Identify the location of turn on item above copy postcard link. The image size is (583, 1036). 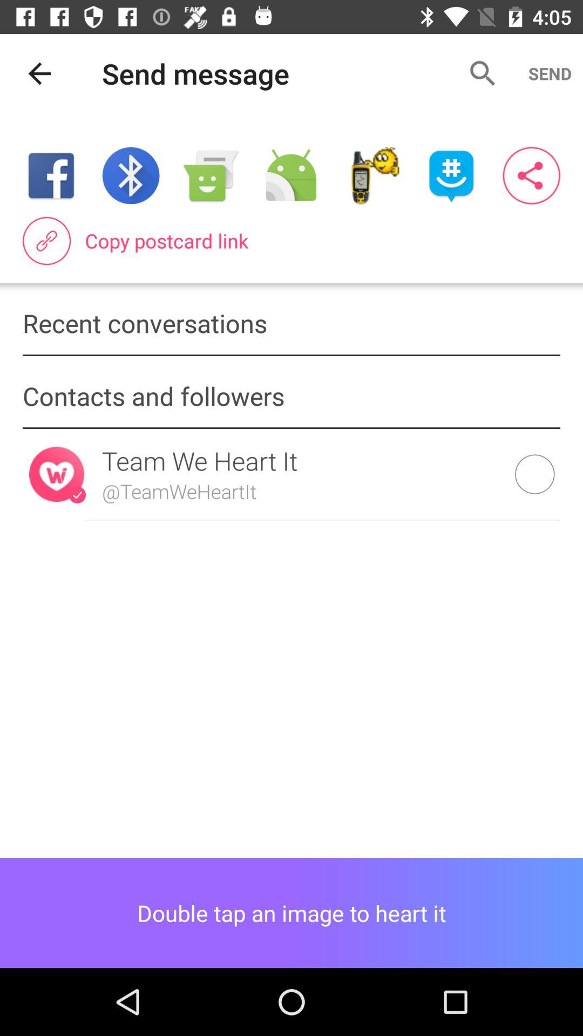
(451, 175).